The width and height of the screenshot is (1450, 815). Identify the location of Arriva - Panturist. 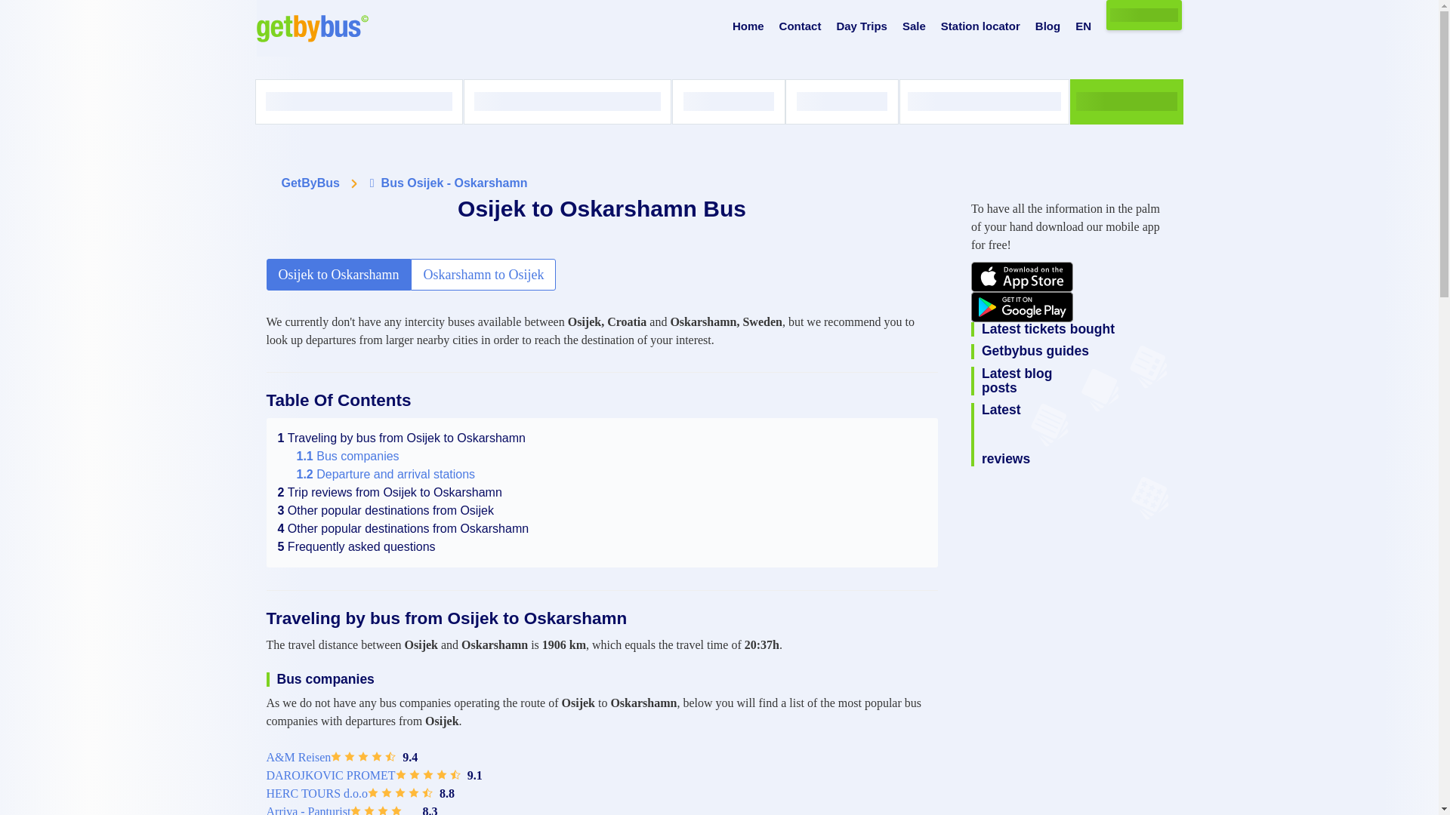
(308, 809).